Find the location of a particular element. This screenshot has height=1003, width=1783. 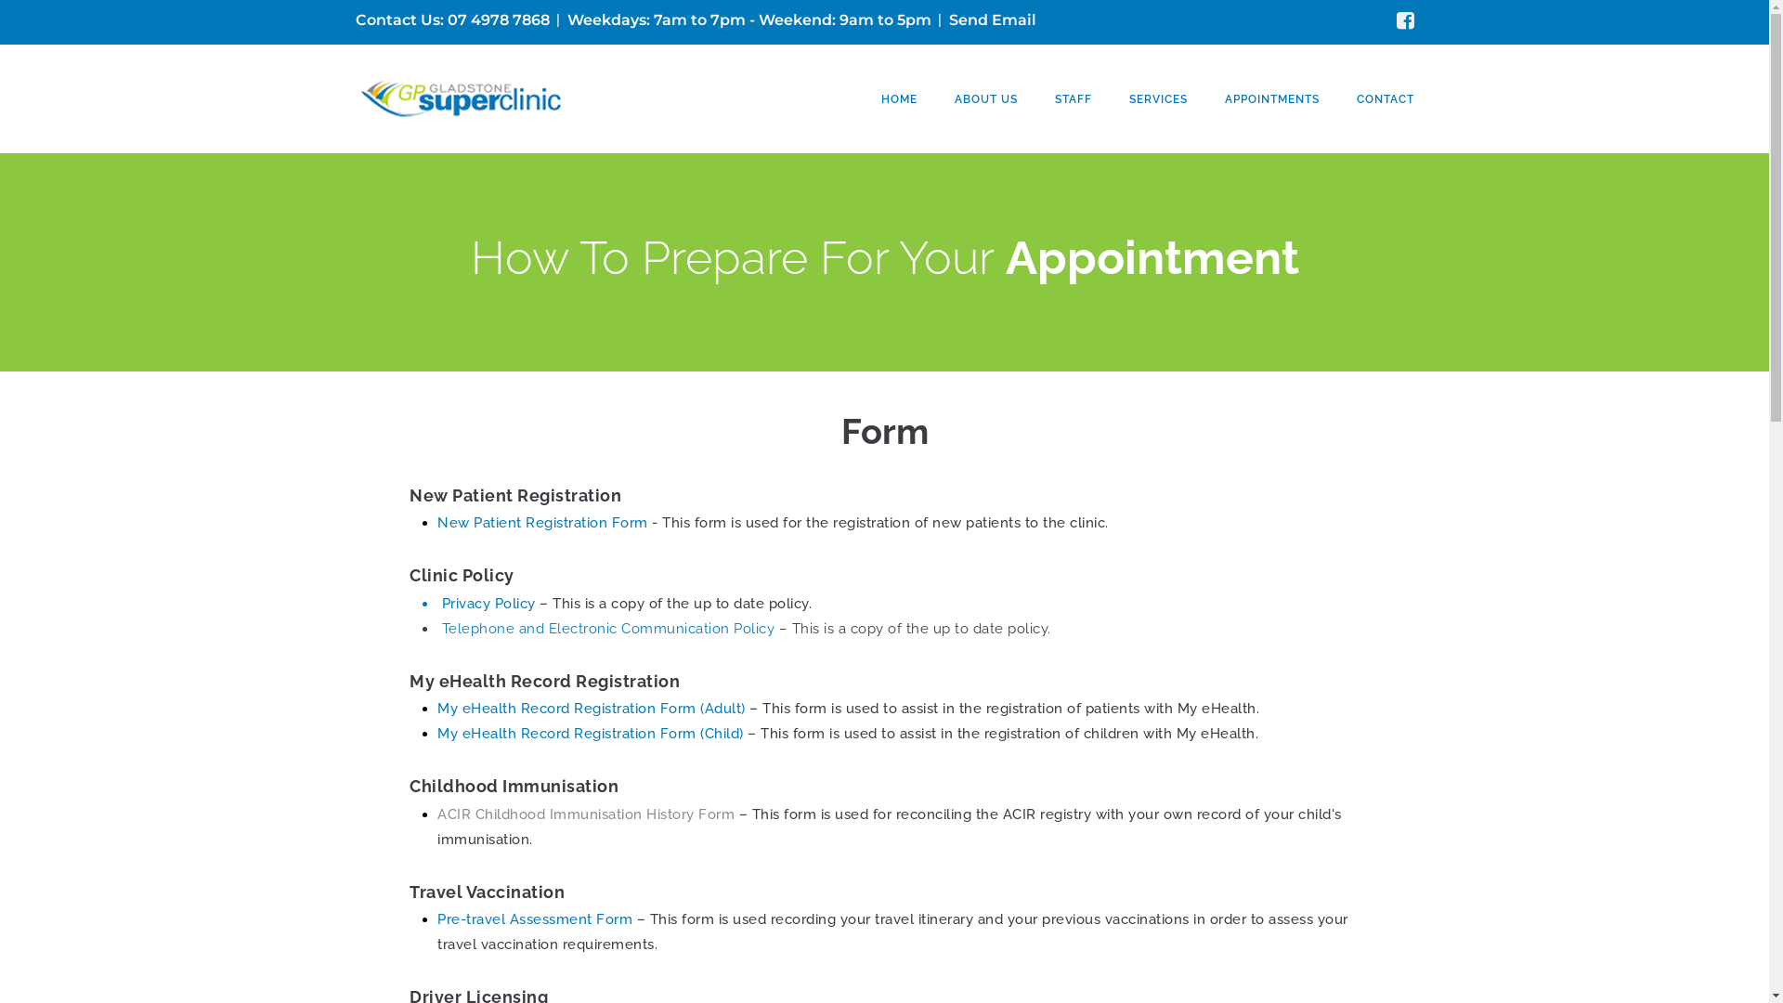

 Privacy Policy  is located at coordinates (488, 604).